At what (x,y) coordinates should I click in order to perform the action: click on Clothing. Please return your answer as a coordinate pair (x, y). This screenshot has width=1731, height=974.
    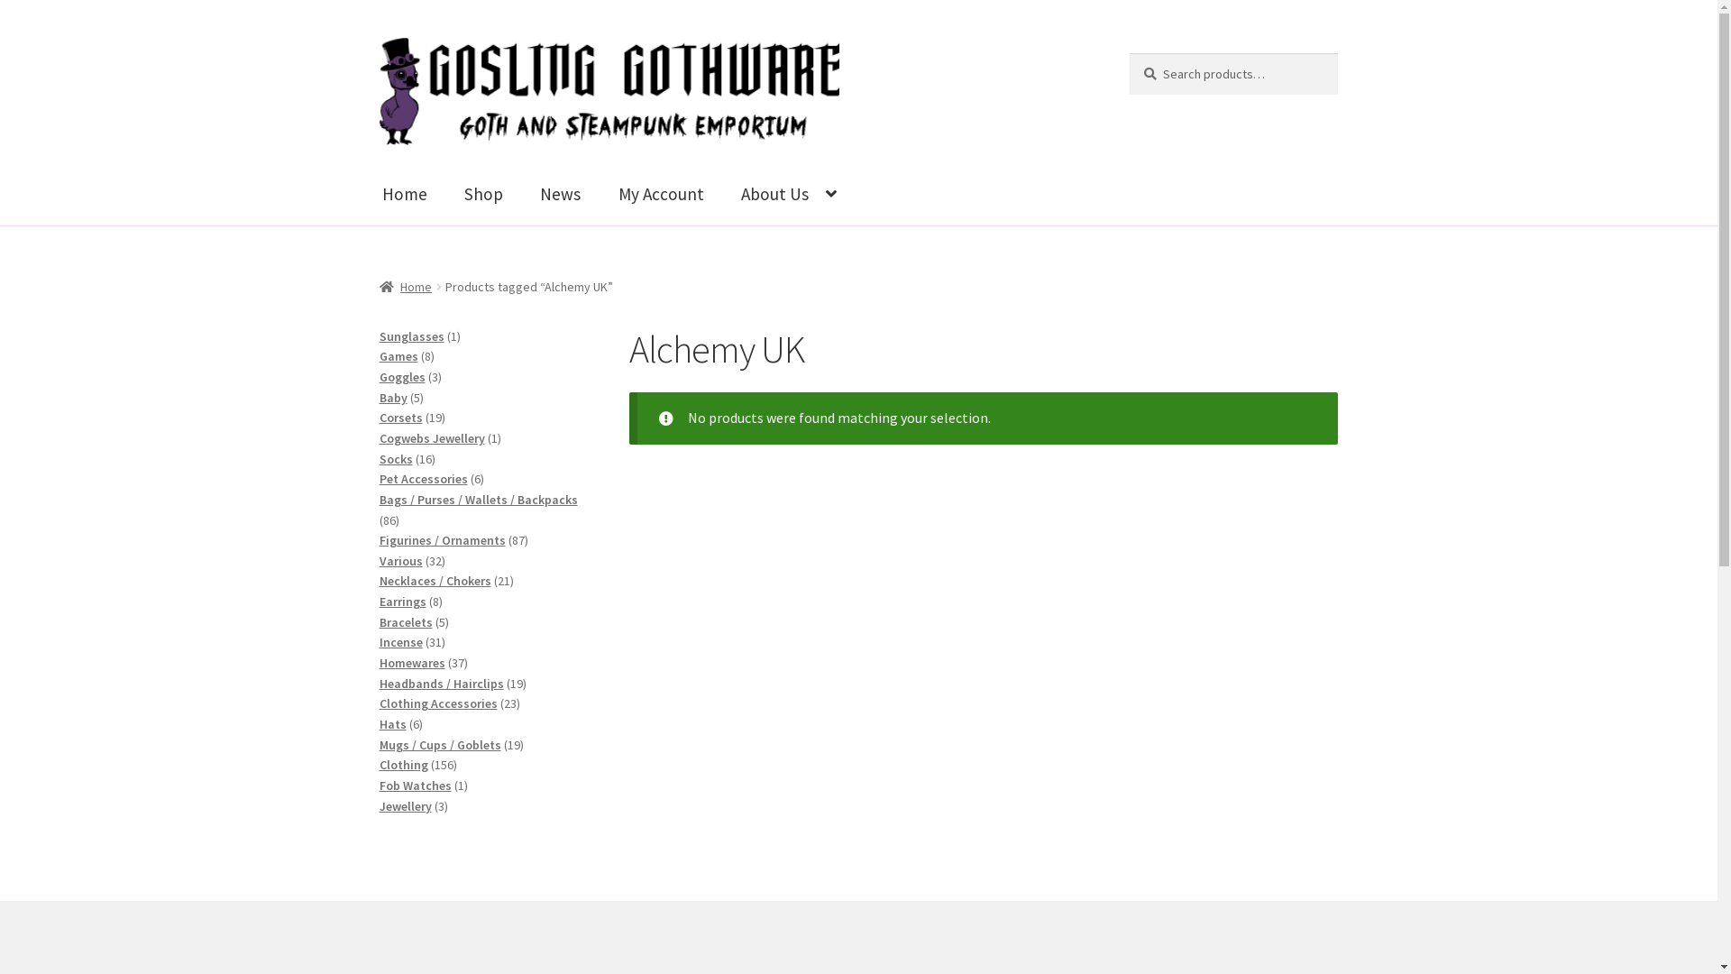
    Looking at the image, I should click on (404, 765).